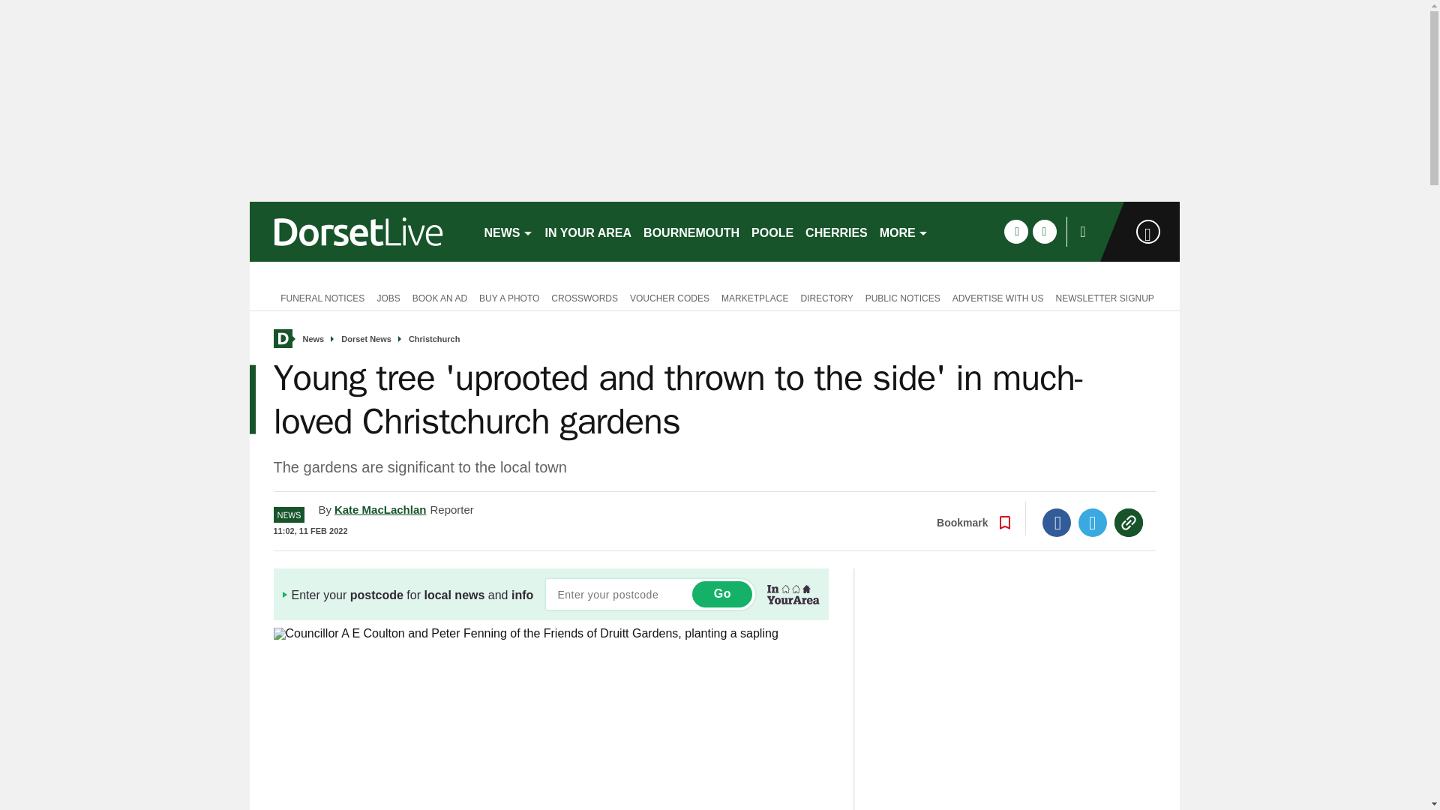 This screenshot has height=810, width=1440. Describe the element at coordinates (1093, 523) in the screenshot. I see `Twitter` at that location.